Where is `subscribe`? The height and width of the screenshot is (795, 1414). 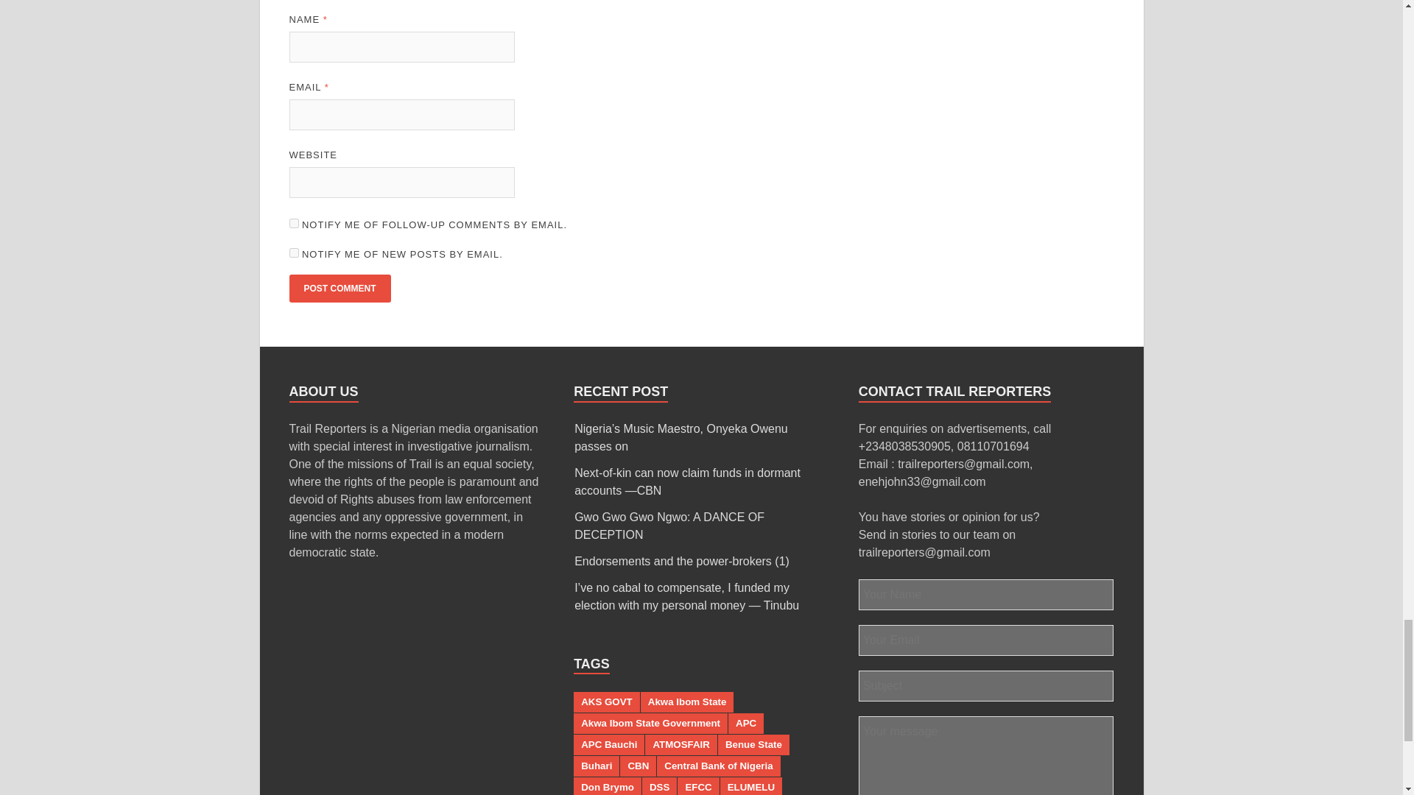
subscribe is located at coordinates (293, 252).